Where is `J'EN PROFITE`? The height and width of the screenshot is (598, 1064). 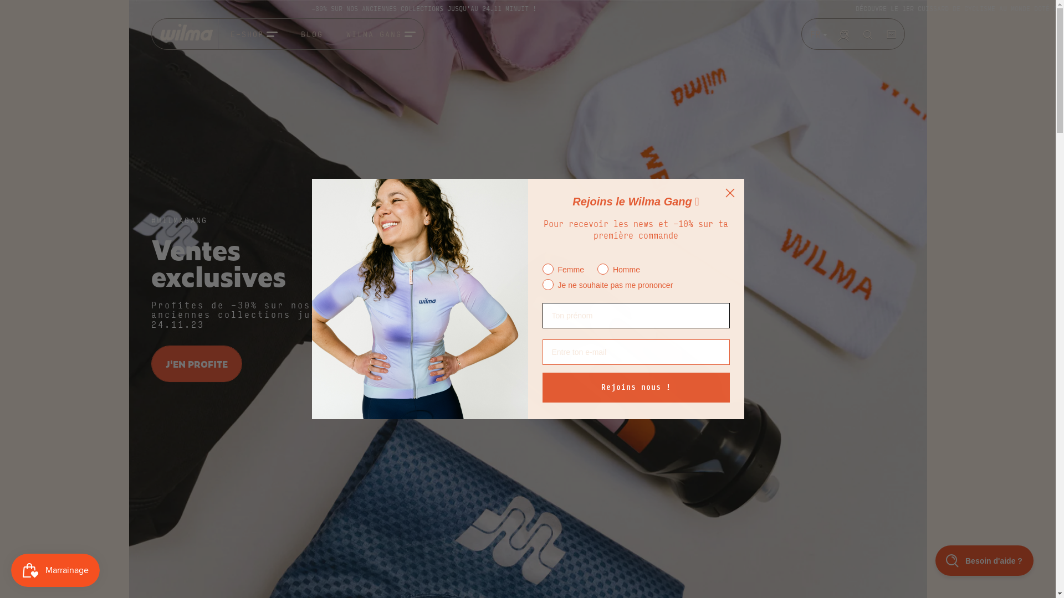 J'EN PROFITE is located at coordinates (196, 363).